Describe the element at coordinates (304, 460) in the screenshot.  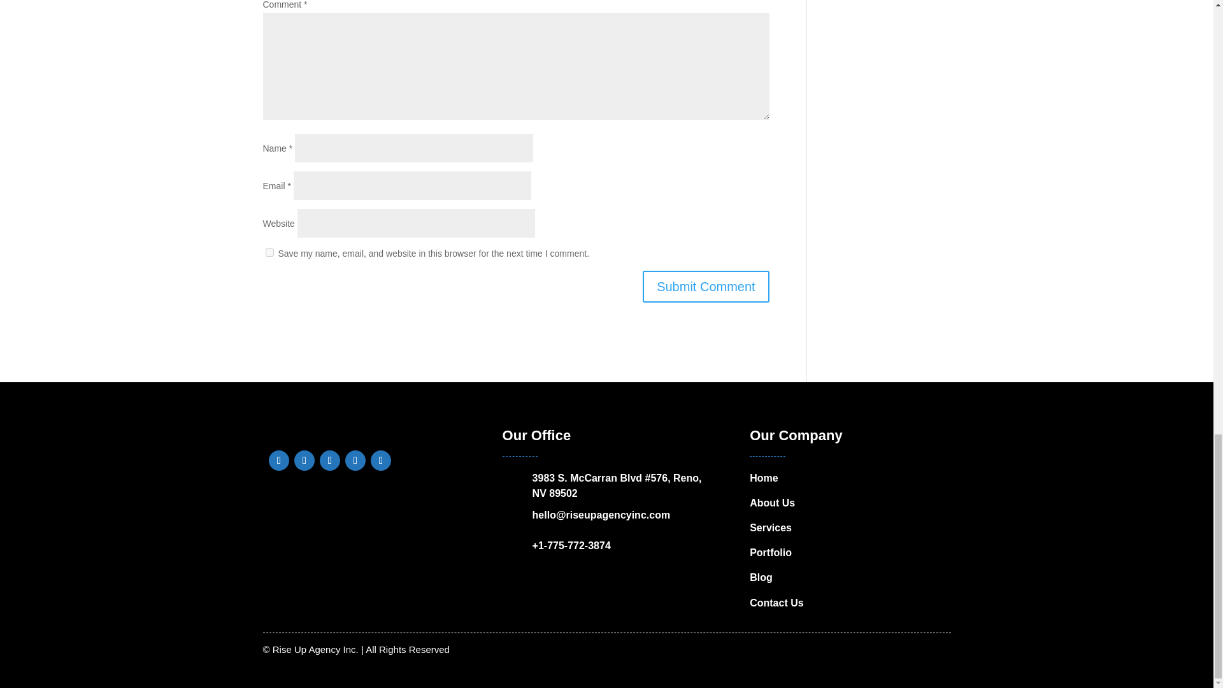
I see `Follow on Twitter` at that location.